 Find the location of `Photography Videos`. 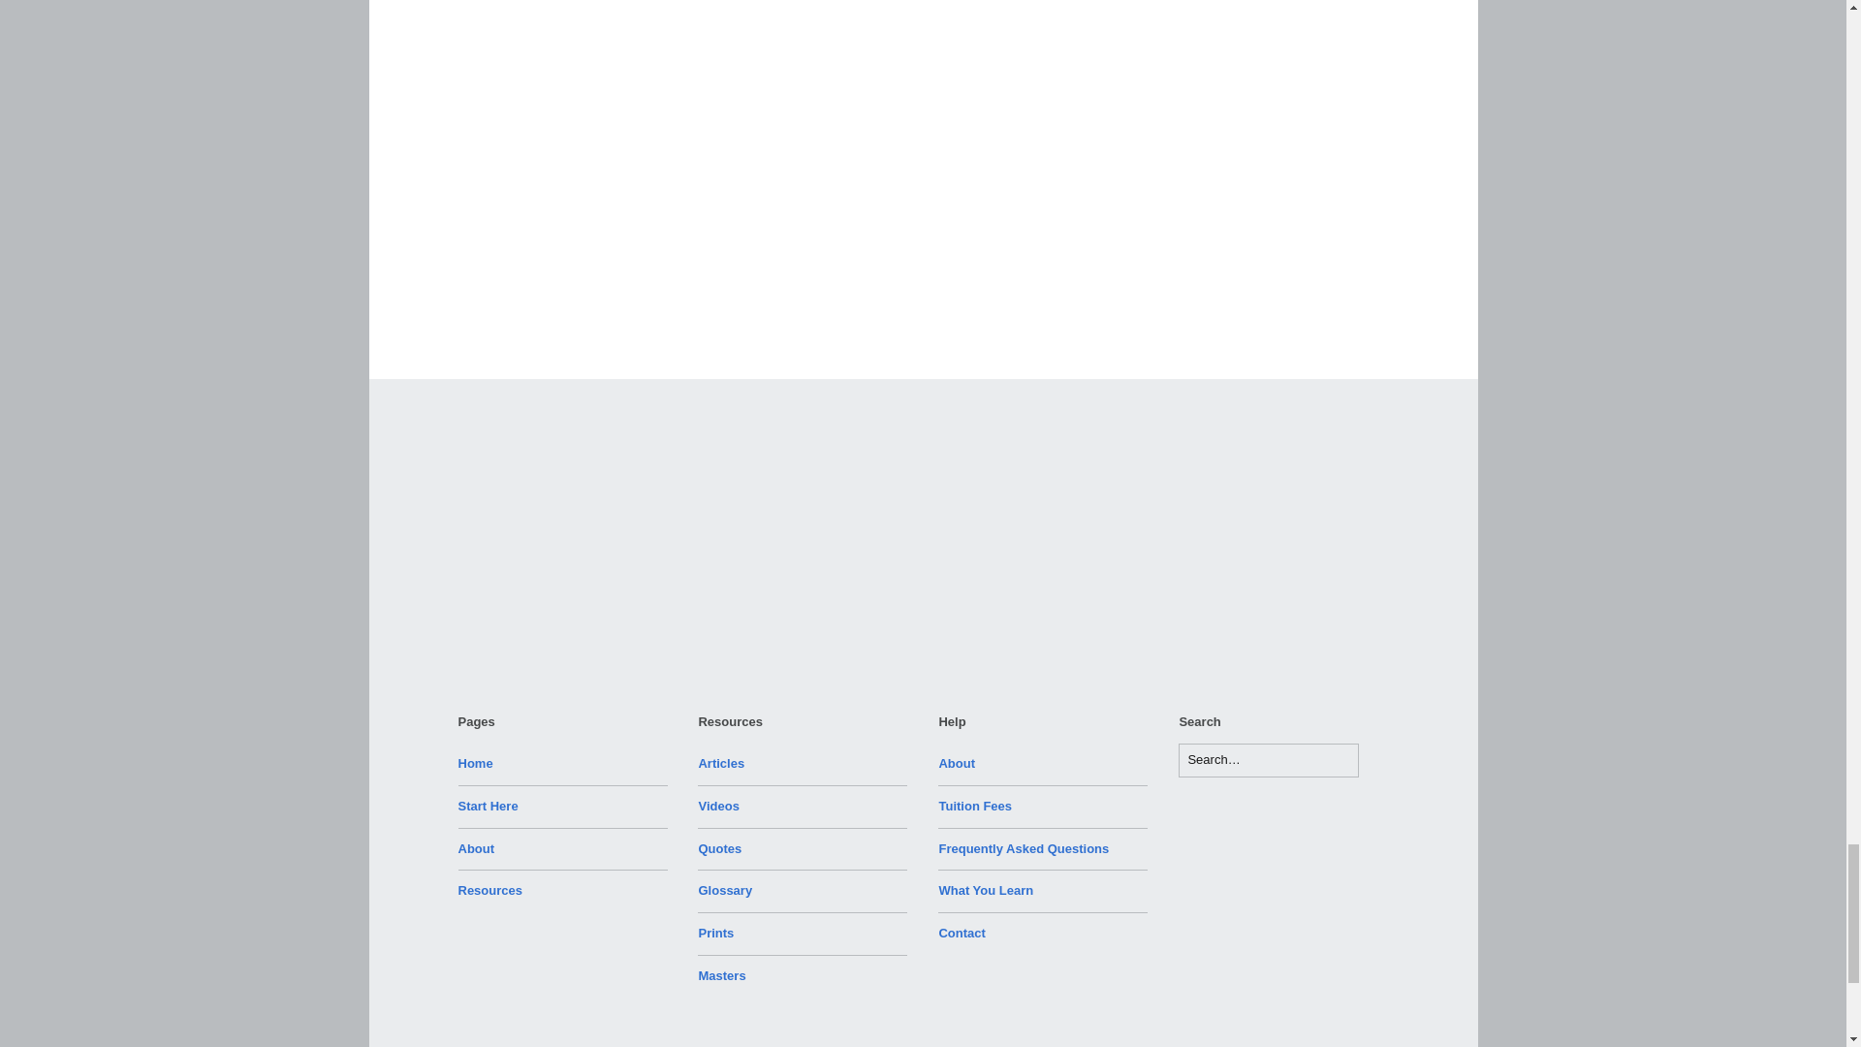

Photography Videos is located at coordinates (718, 807).